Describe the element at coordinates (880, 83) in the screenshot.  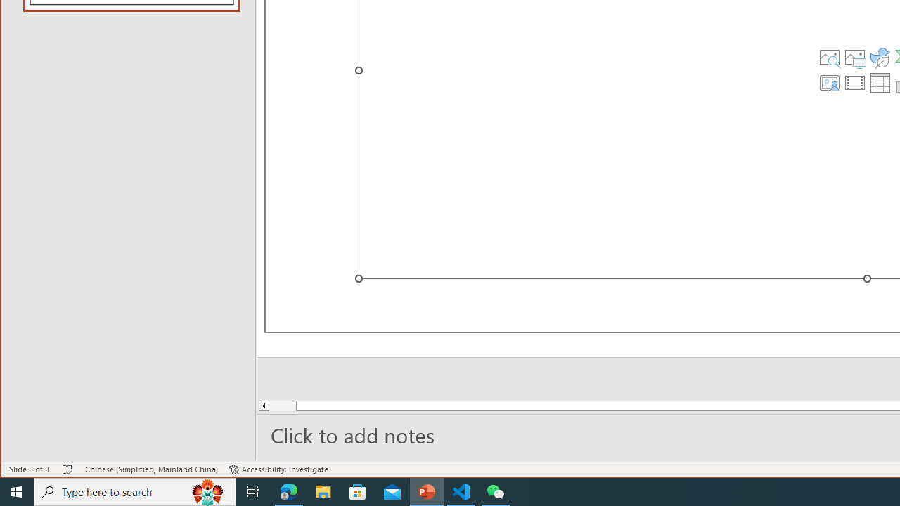
I see `Insert Table` at that location.